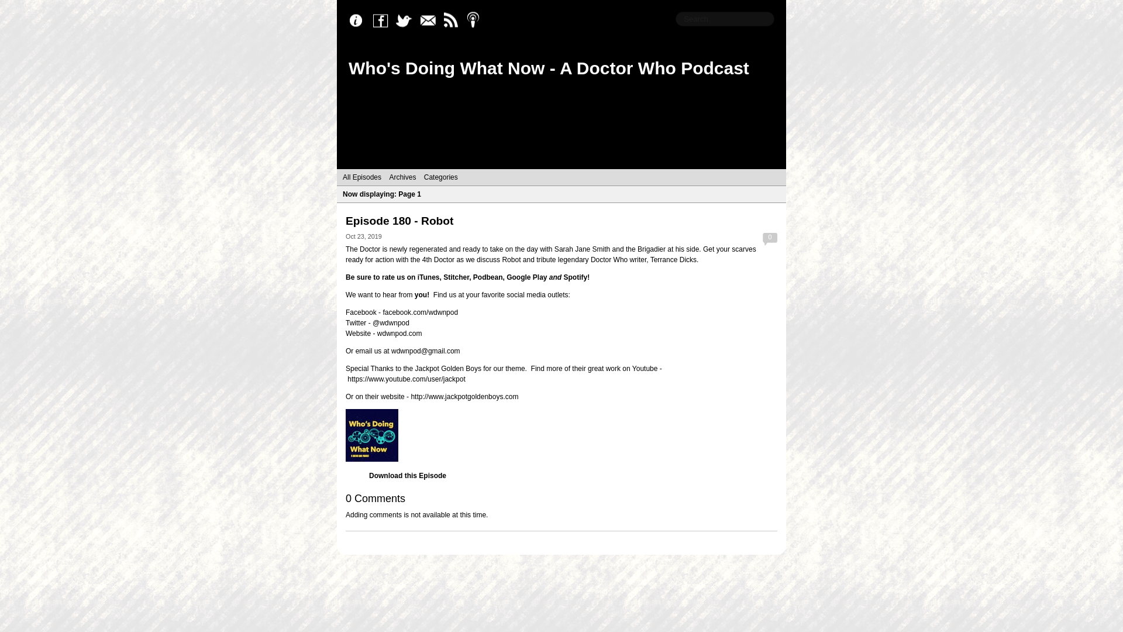 The height and width of the screenshot is (632, 1123). What do you see at coordinates (561, 435) in the screenshot?
I see `Libsyn Player` at bounding box center [561, 435].